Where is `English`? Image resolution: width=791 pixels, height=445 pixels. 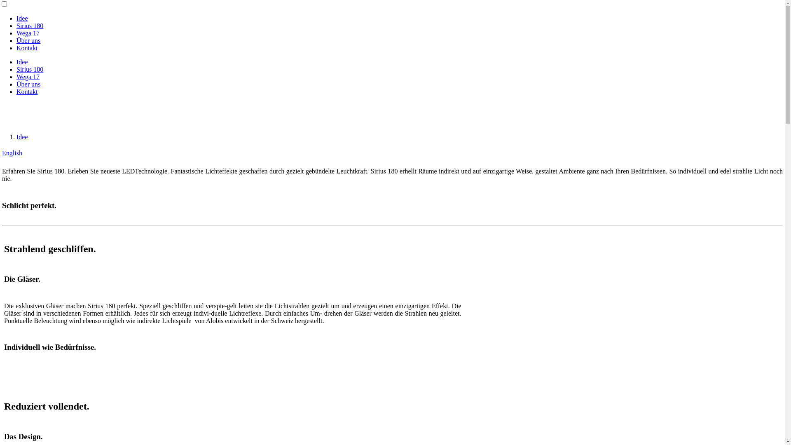
English is located at coordinates (12, 153).